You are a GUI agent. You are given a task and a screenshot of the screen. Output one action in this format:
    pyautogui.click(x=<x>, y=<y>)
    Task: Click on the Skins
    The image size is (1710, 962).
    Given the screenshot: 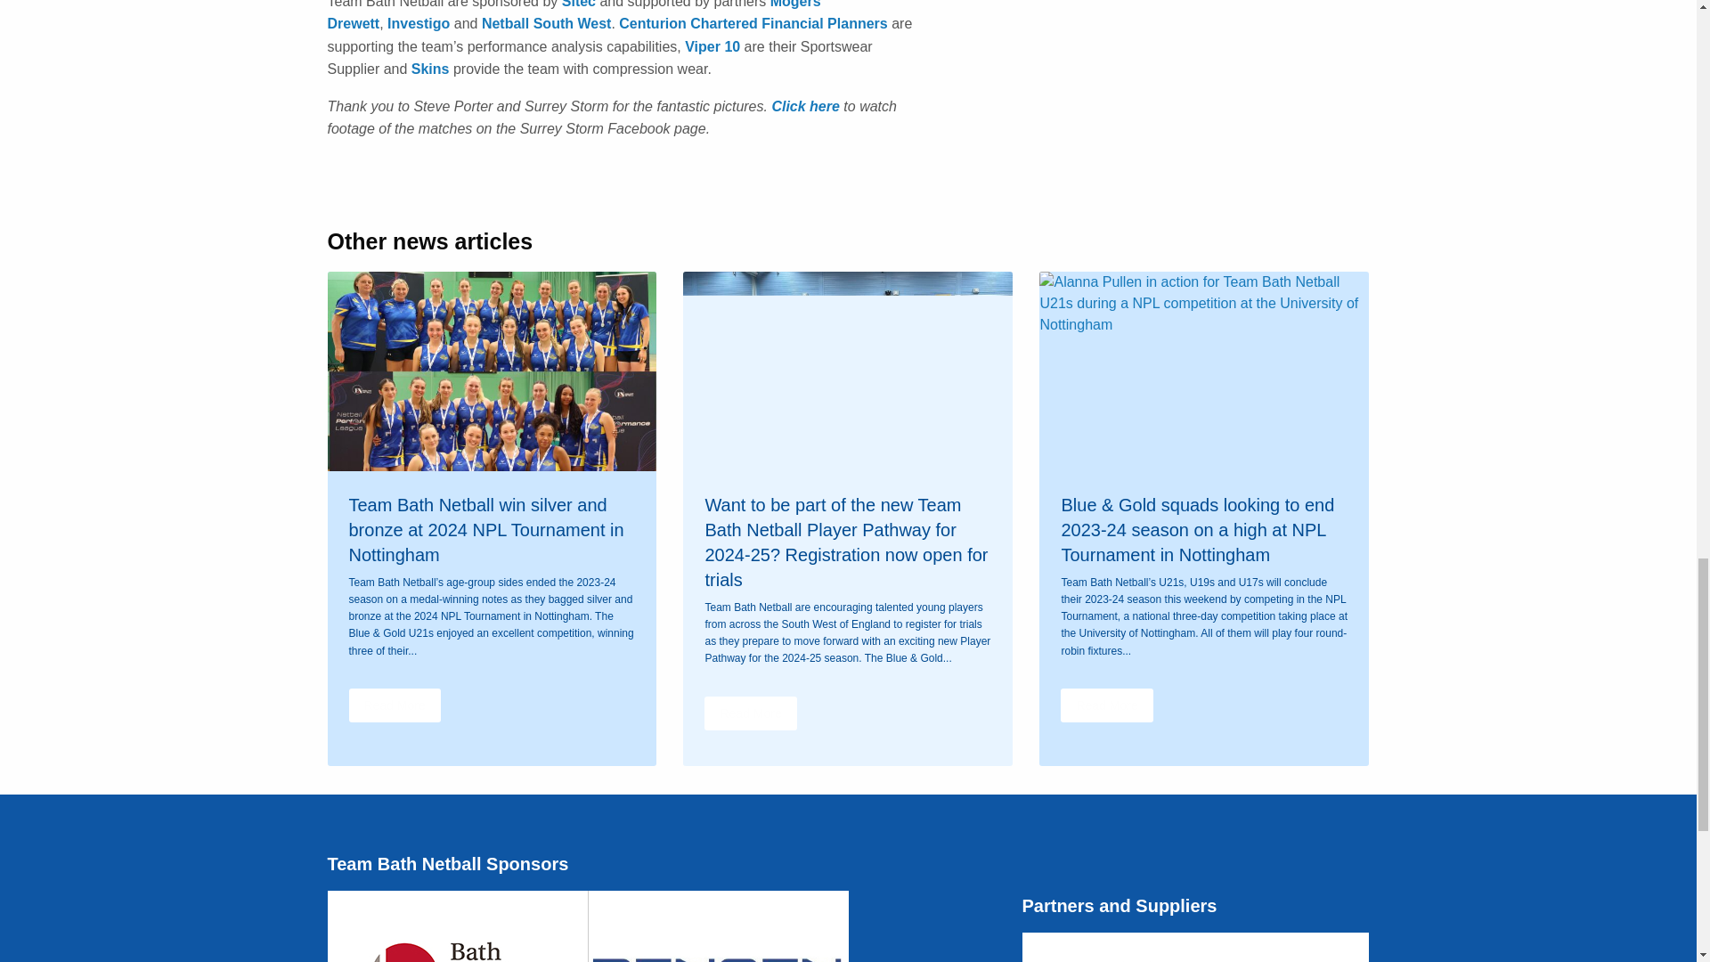 What is the action you would take?
    pyautogui.click(x=430, y=69)
    